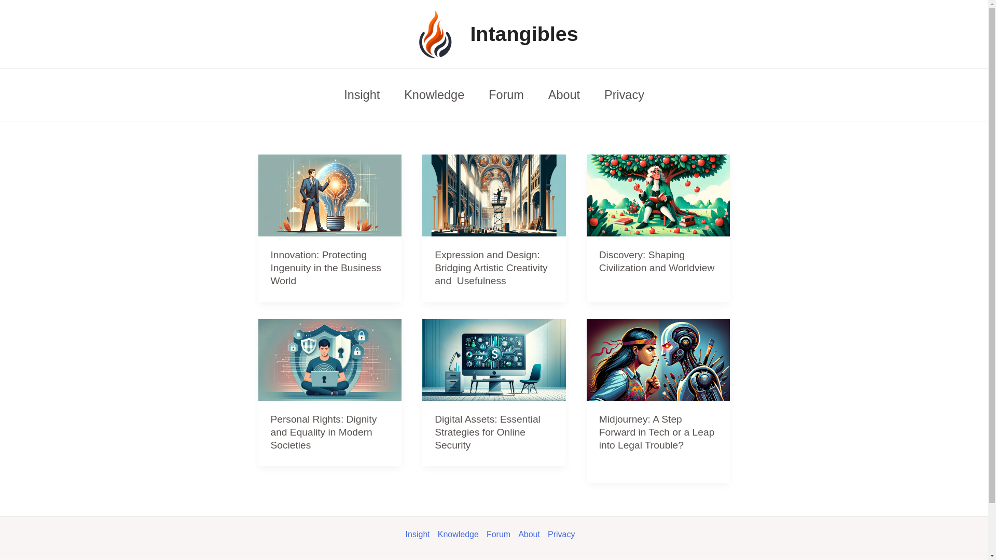 This screenshot has width=996, height=560. What do you see at coordinates (435, 94) in the screenshot?
I see `Knowledge` at bounding box center [435, 94].